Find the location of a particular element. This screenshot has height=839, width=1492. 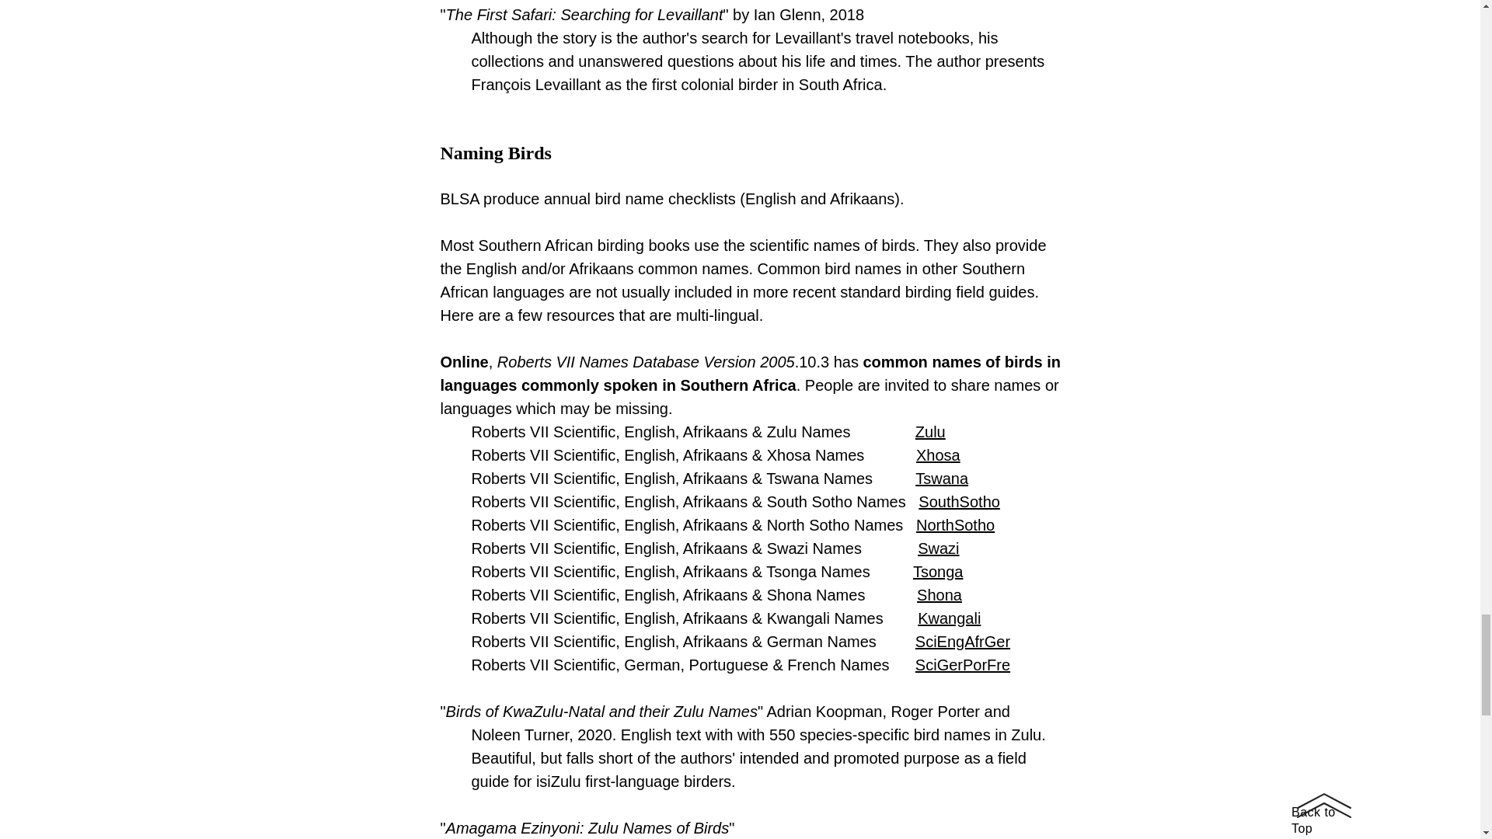

NorthSotho is located at coordinates (955, 525).